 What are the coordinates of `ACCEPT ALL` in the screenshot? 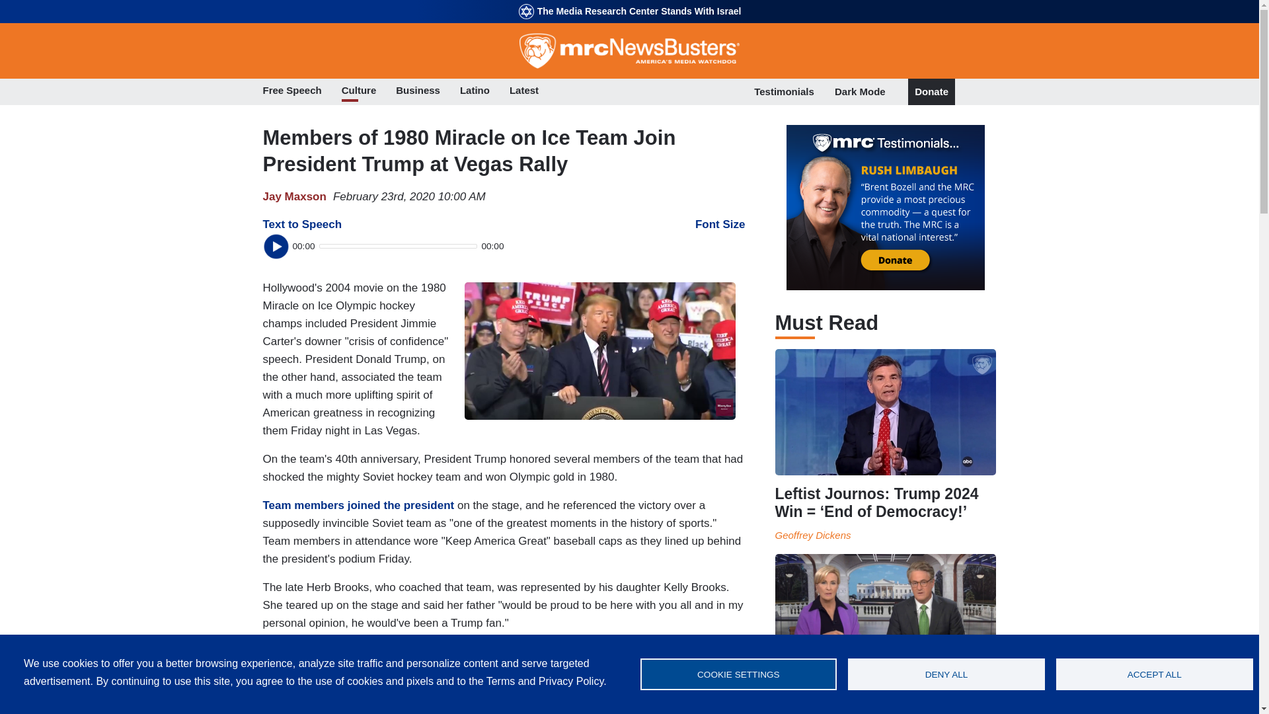 It's located at (1154, 674).